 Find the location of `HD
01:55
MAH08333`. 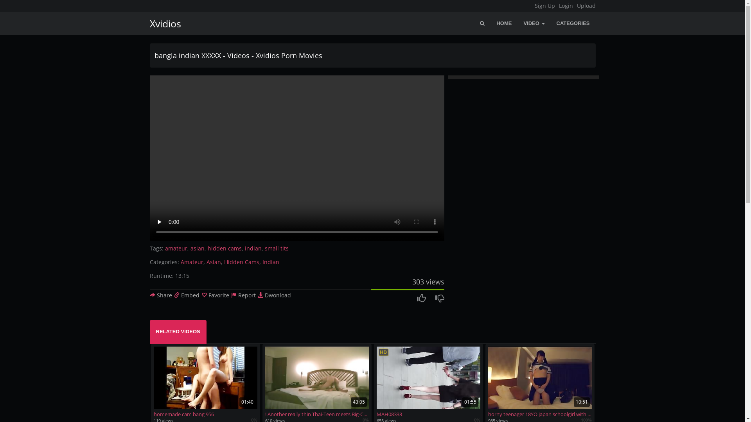

HD
01:55
MAH08333 is located at coordinates (428, 382).